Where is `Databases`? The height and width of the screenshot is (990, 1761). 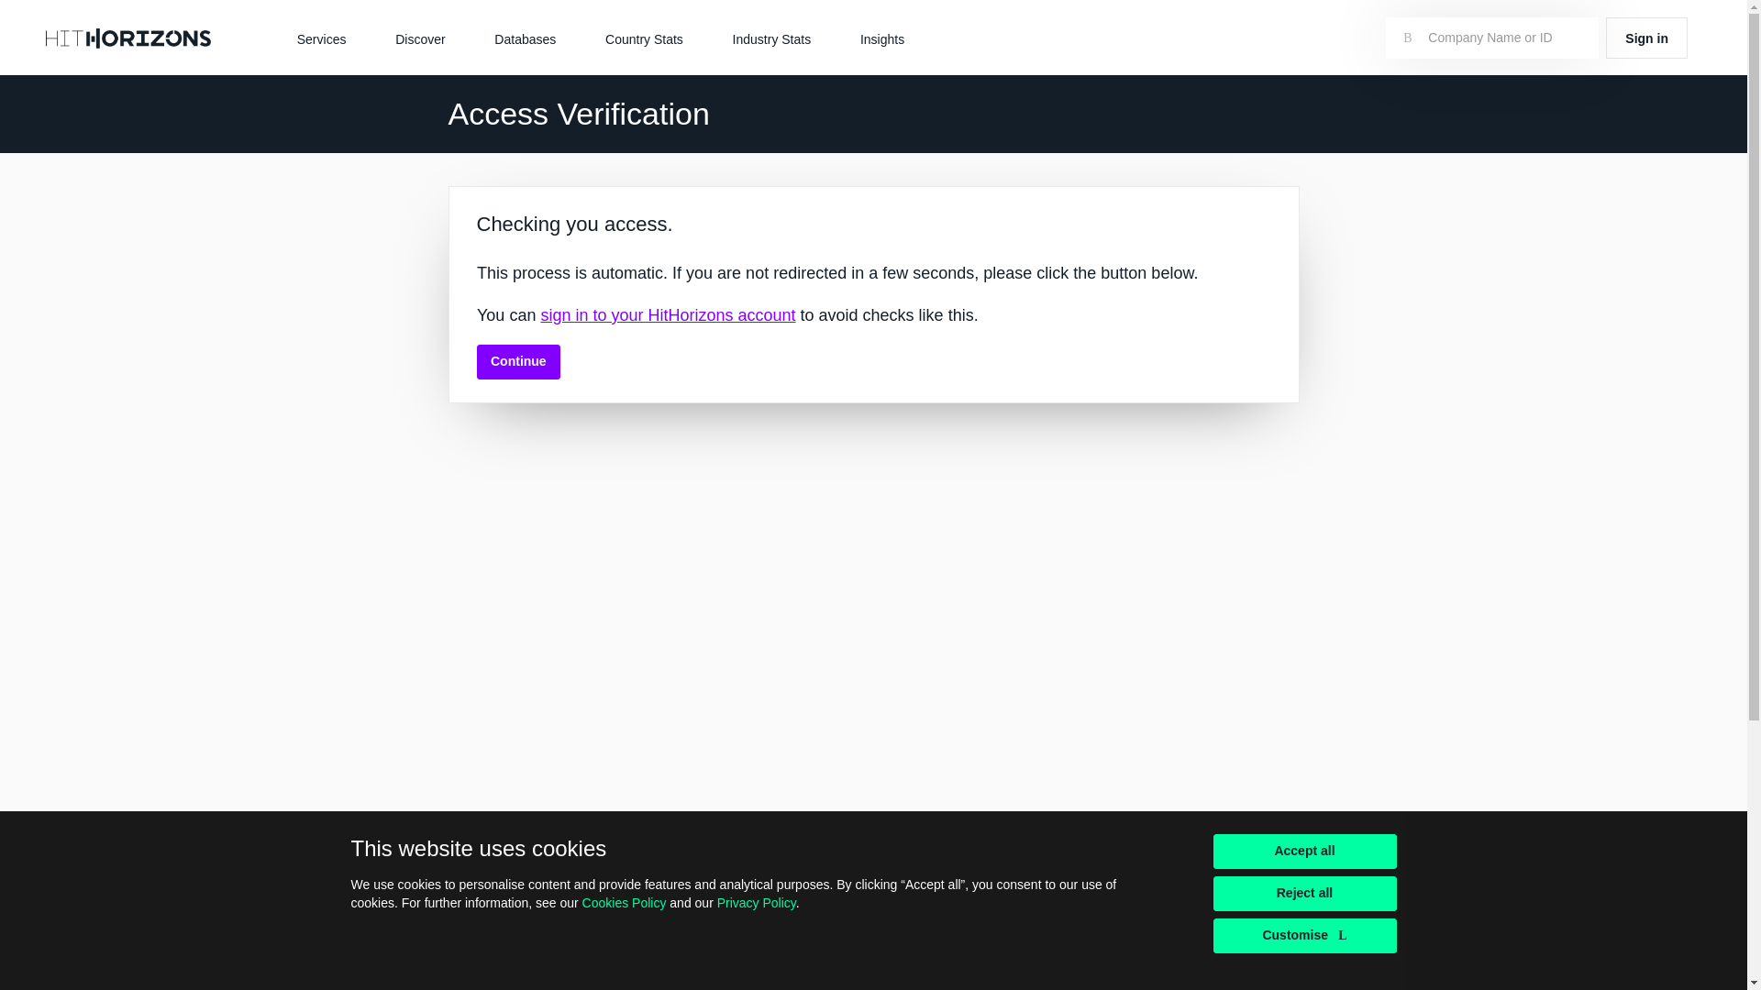
Databases is located at coordinates (525, 38).